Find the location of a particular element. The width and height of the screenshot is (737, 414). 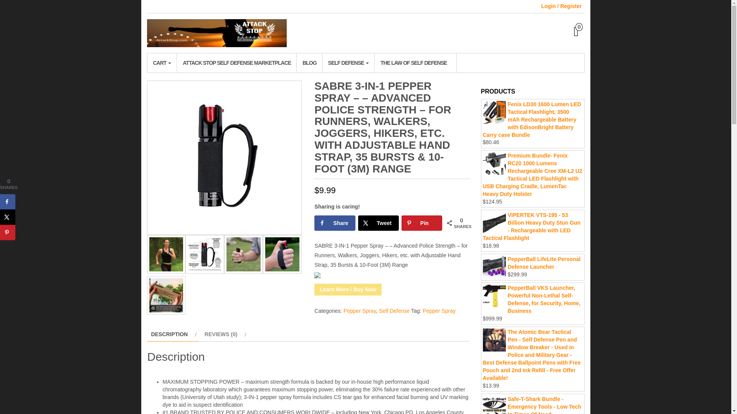

c51jNPOGu6nL is located at coordinates (243, 254).